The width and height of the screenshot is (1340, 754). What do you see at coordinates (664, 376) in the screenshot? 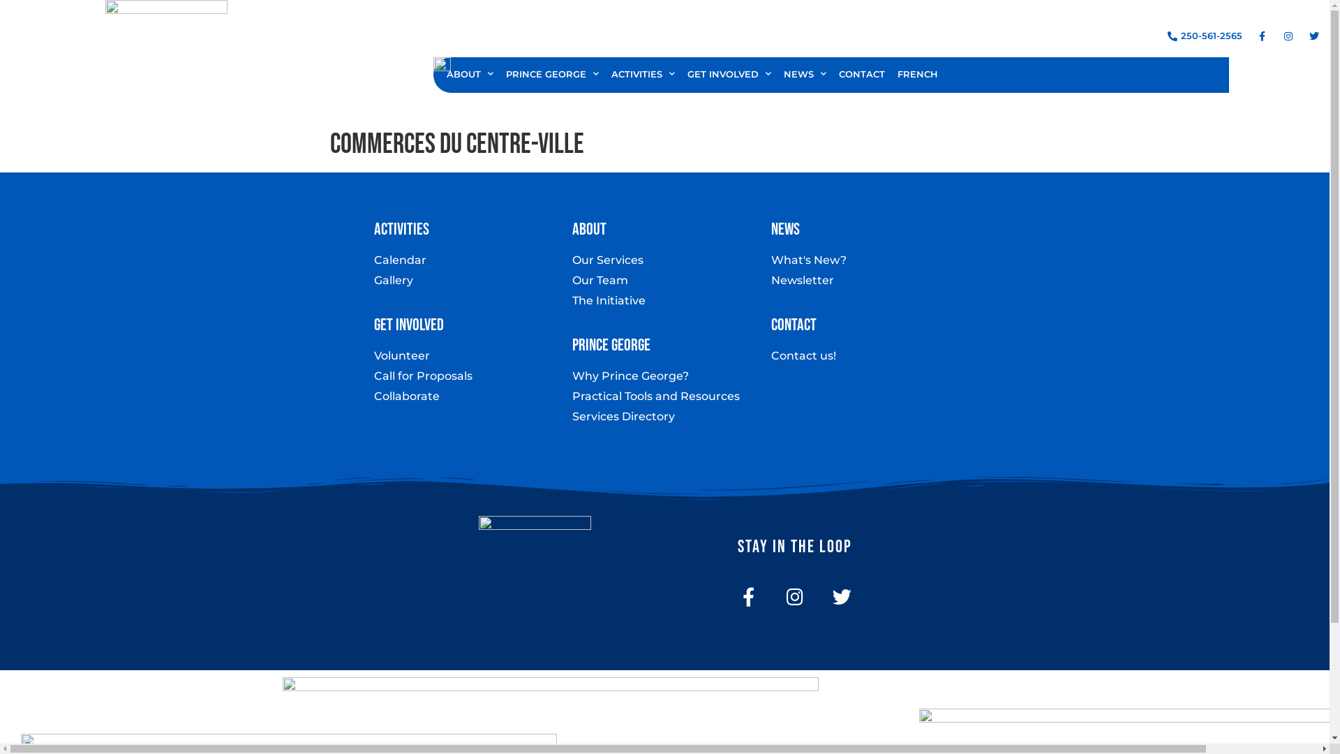
I see `Why Prince George?` at bounding box center [664, 376].